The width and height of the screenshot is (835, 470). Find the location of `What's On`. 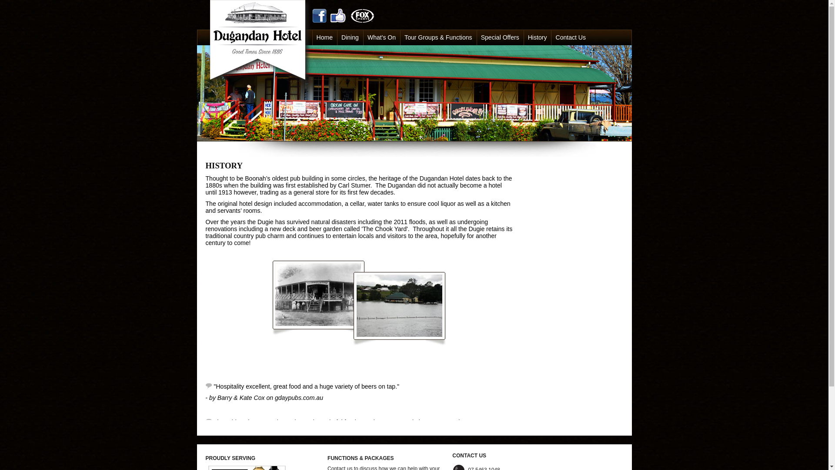

What's On is located at coordinates (382, 37).